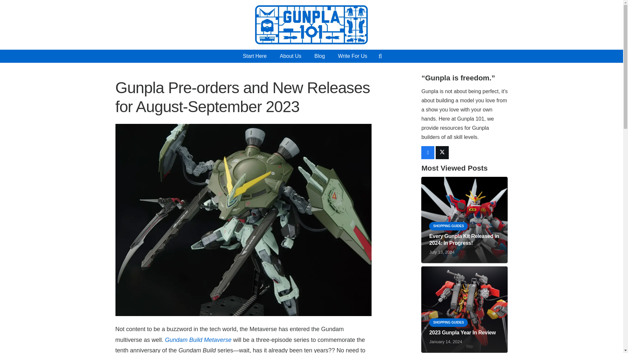 The image size is (628, 353). I want to click on About Us, so click(290, 56).